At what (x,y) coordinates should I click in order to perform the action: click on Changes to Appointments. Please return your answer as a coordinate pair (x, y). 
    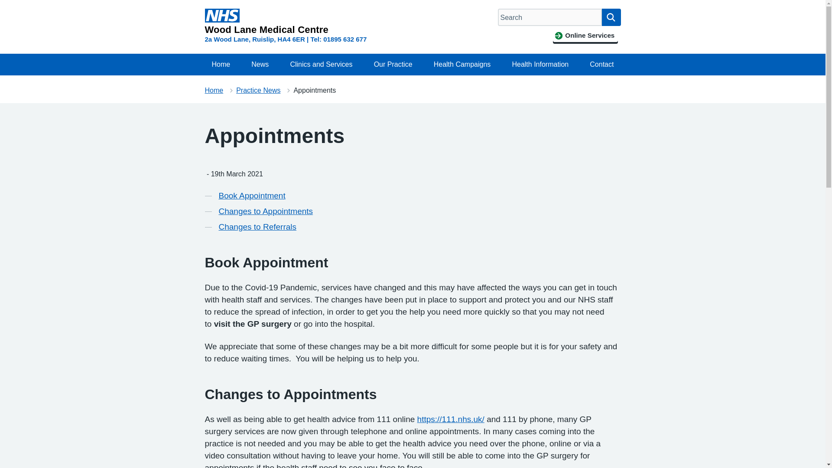
    Looking at the image, I should click on (265, 211).